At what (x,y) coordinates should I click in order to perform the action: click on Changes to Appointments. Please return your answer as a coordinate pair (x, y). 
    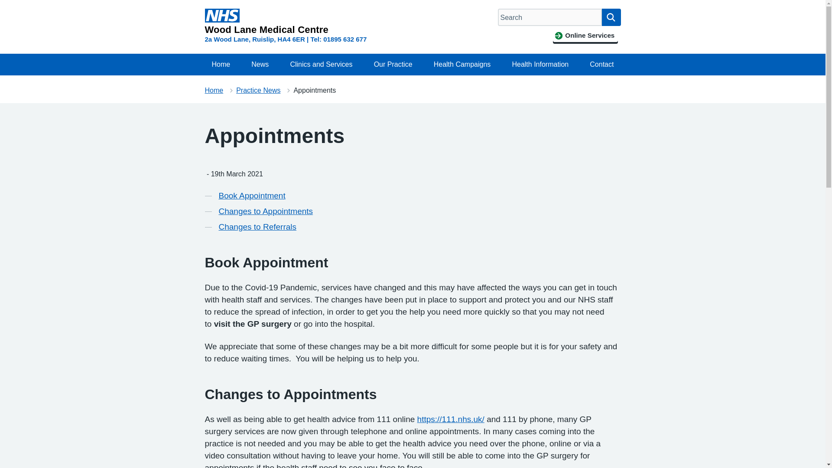
    Looking at the image, I should click on (265, 211).